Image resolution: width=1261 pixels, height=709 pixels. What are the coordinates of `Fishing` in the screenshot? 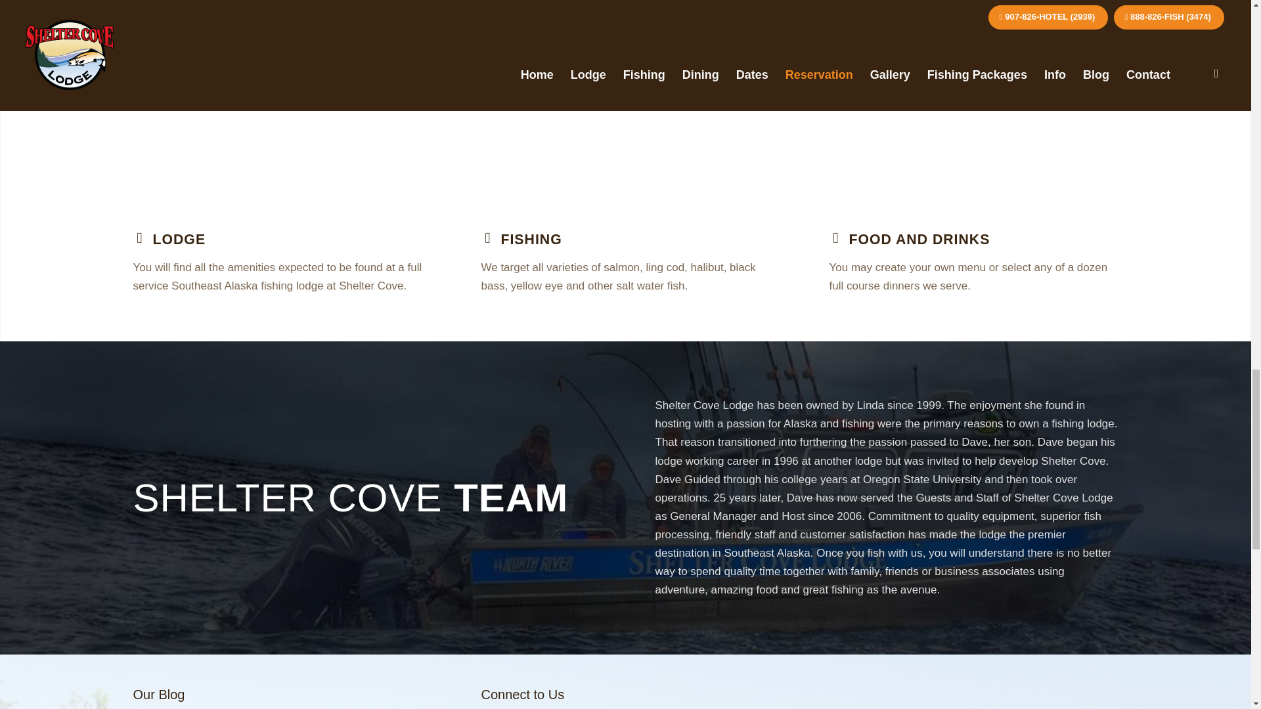 It's located at (531, 239).